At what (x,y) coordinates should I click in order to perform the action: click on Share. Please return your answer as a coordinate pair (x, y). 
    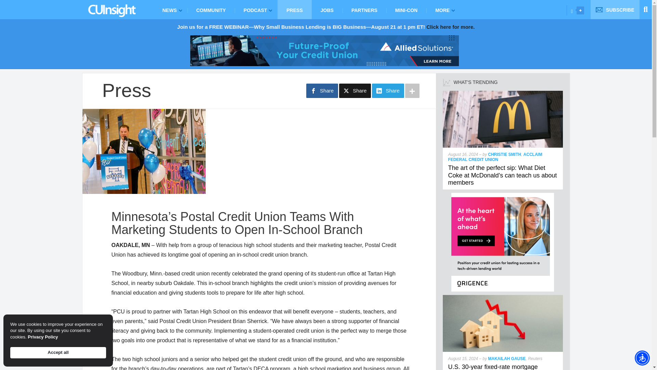
    Looking at the image, I should click on (355, 91).